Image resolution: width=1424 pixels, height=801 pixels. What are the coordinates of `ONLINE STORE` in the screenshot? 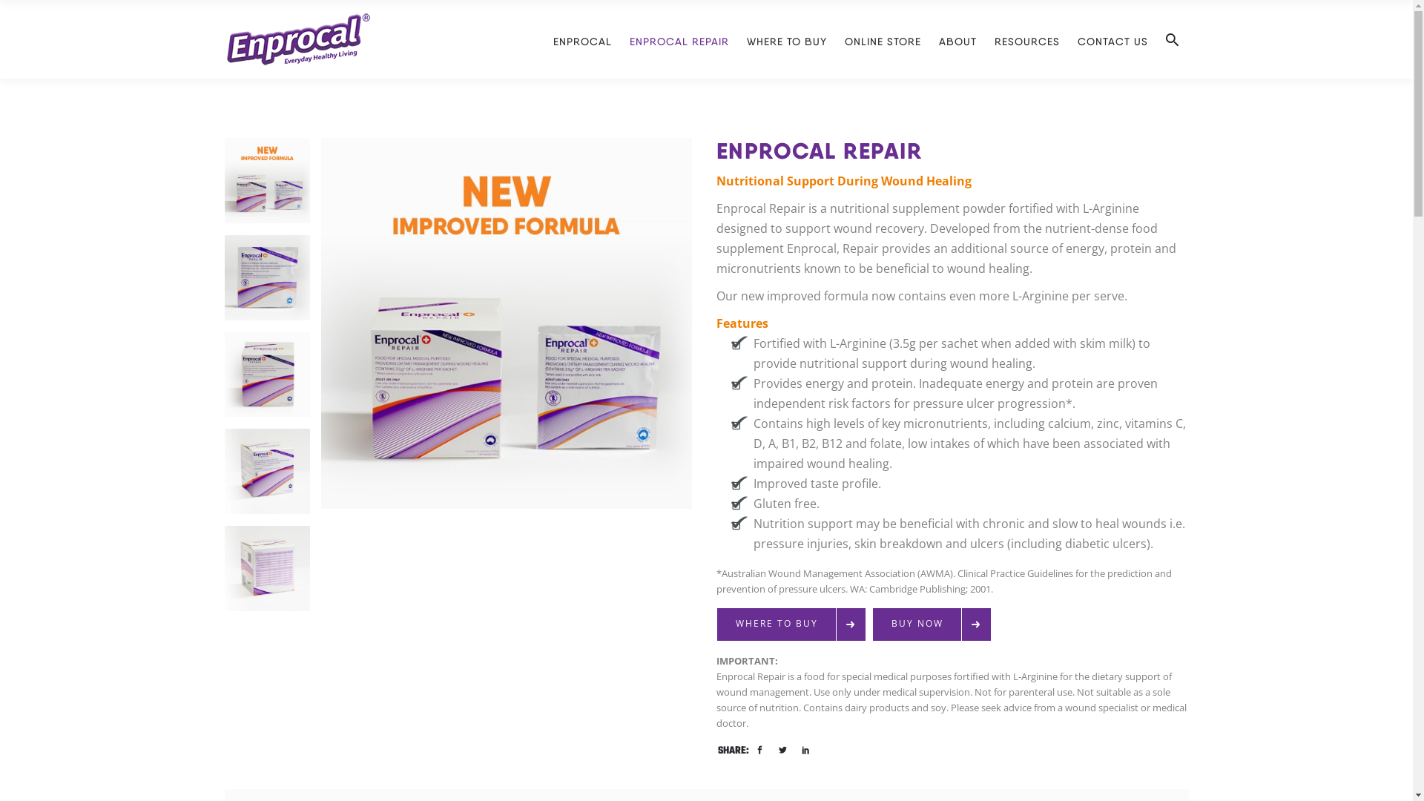 It's located at (883, 39).